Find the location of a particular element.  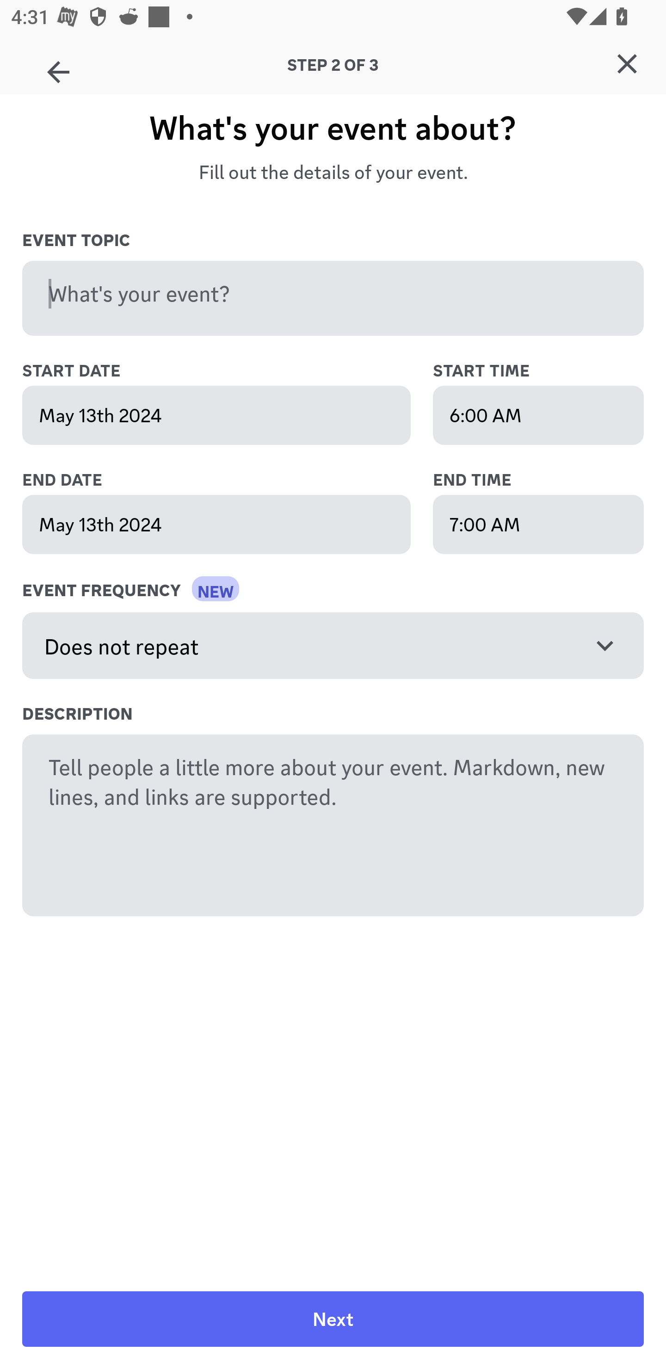

Search is located at coordinates (326, 144).